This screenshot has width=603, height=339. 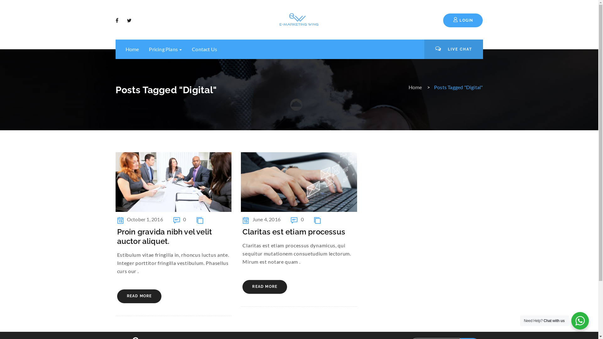 What do you see at coordinates (117, 20) in the screenshot?
I see ` ` at bounding box center [117, 20].